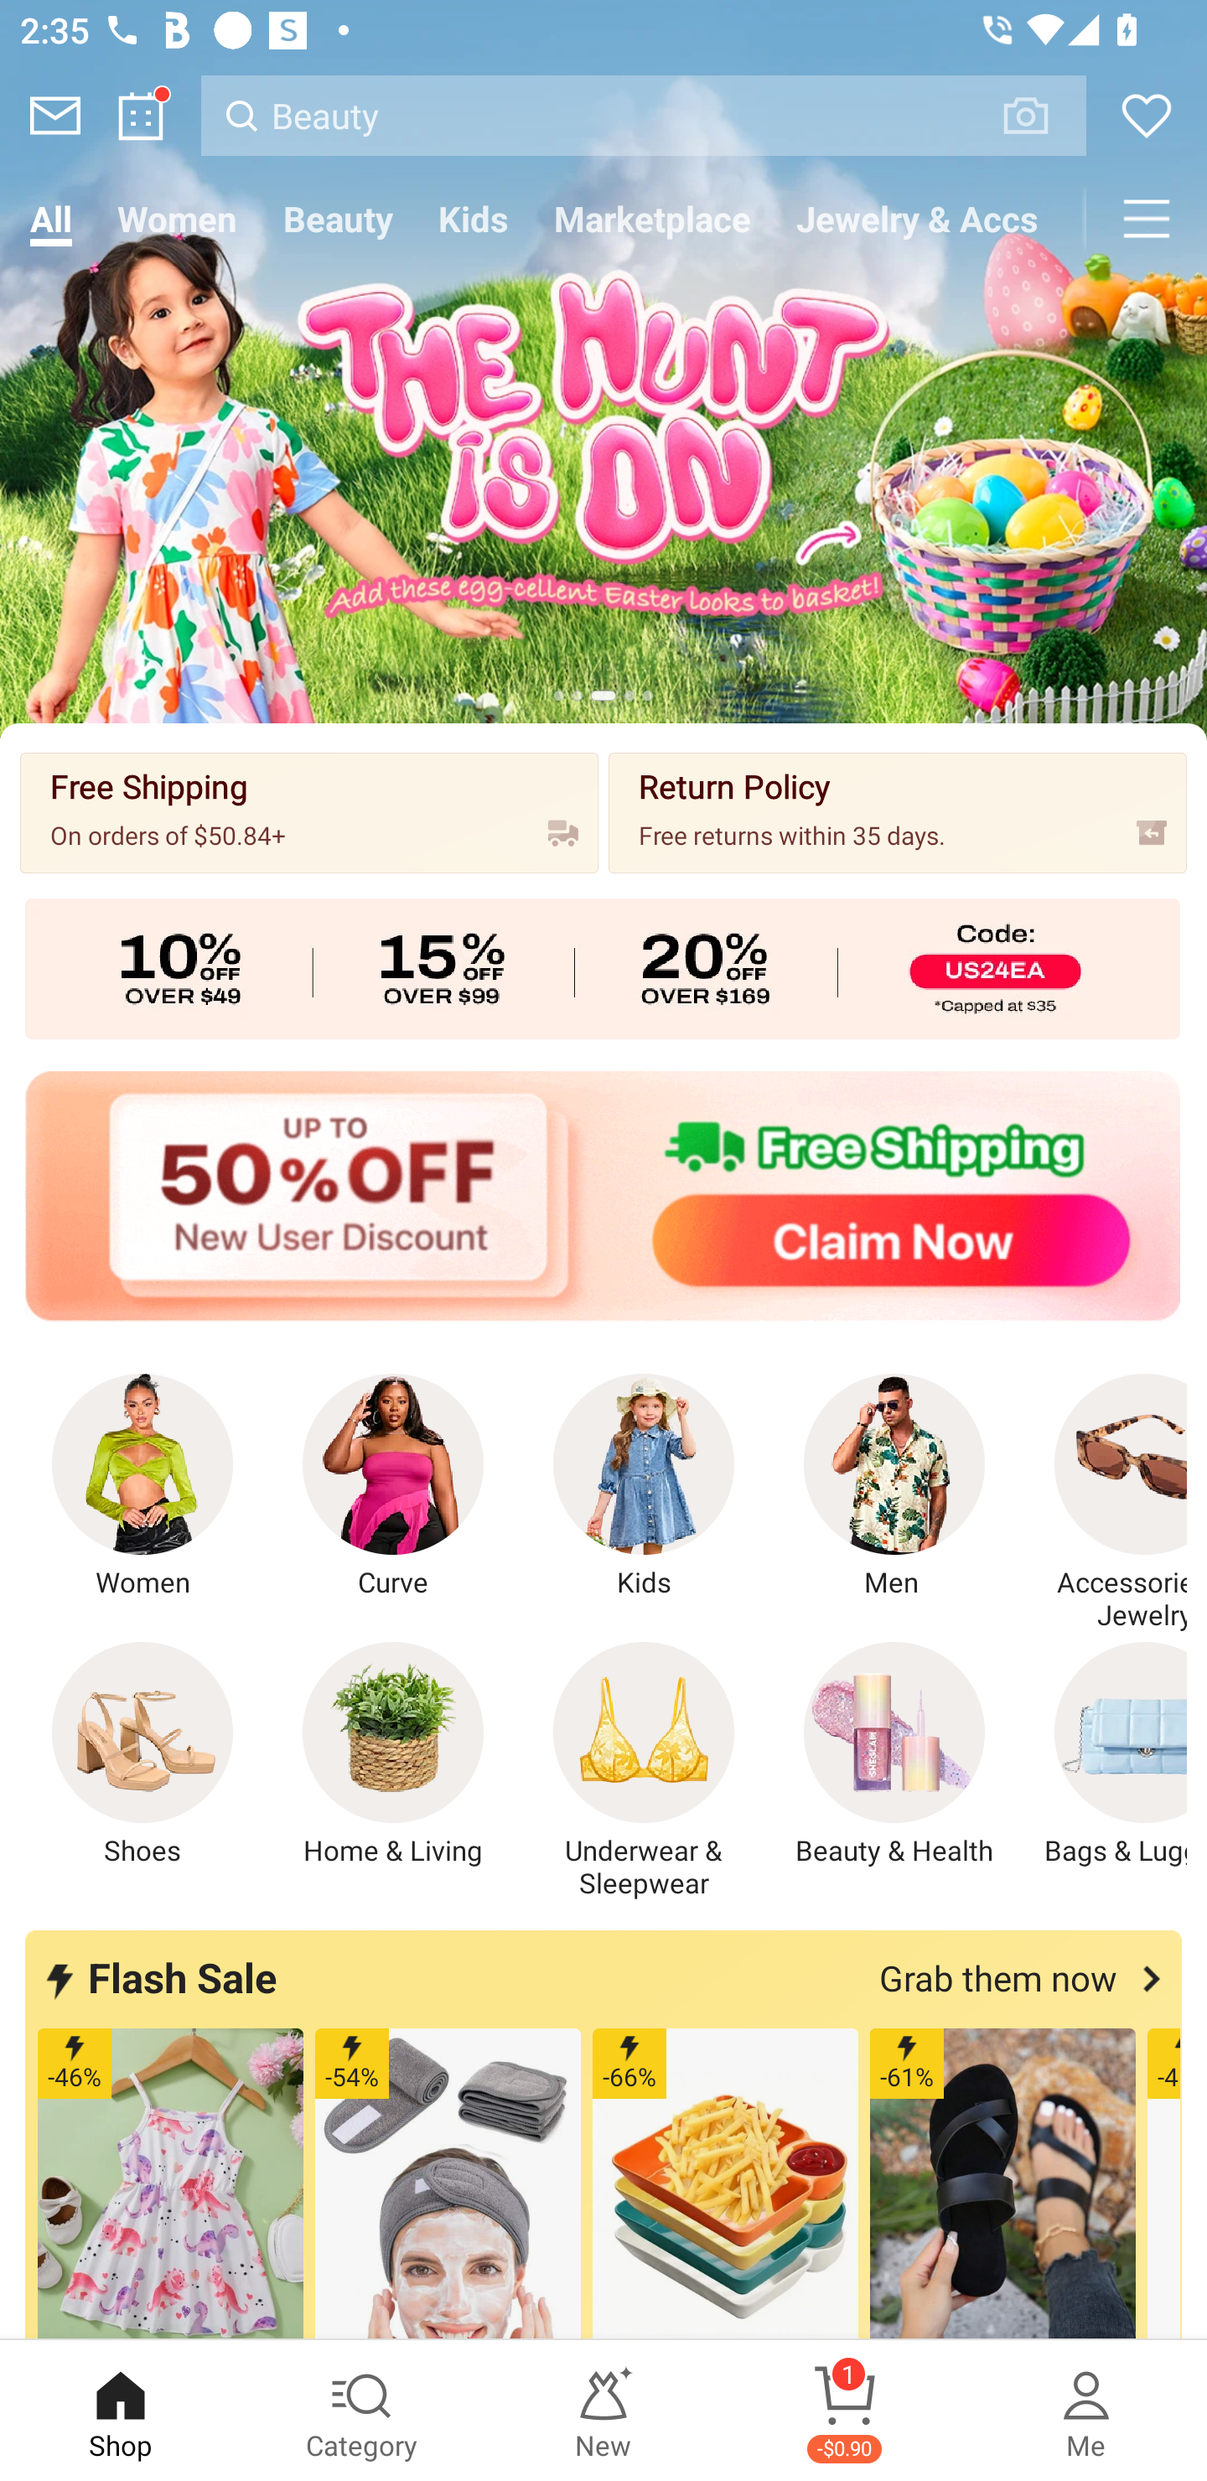 This screenshot has width=1207, height=2481. I want to click on Shoes, so click(142, 1755).